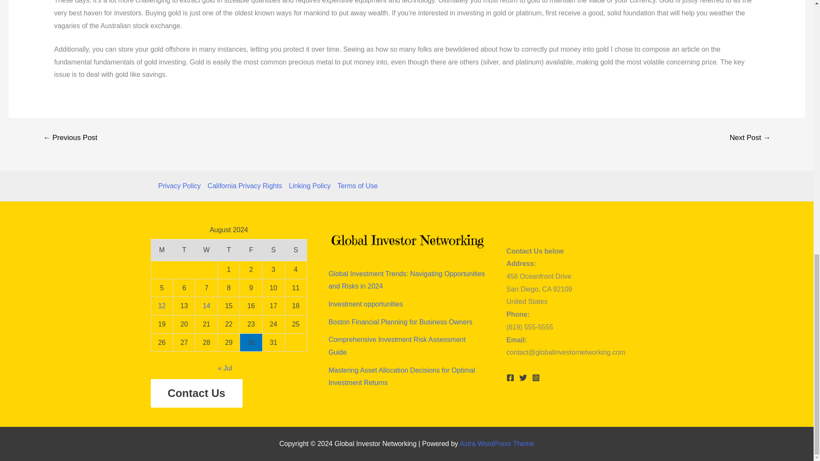 The image size is (820, 461). I want to click on Wednesday, so click(206, 250).